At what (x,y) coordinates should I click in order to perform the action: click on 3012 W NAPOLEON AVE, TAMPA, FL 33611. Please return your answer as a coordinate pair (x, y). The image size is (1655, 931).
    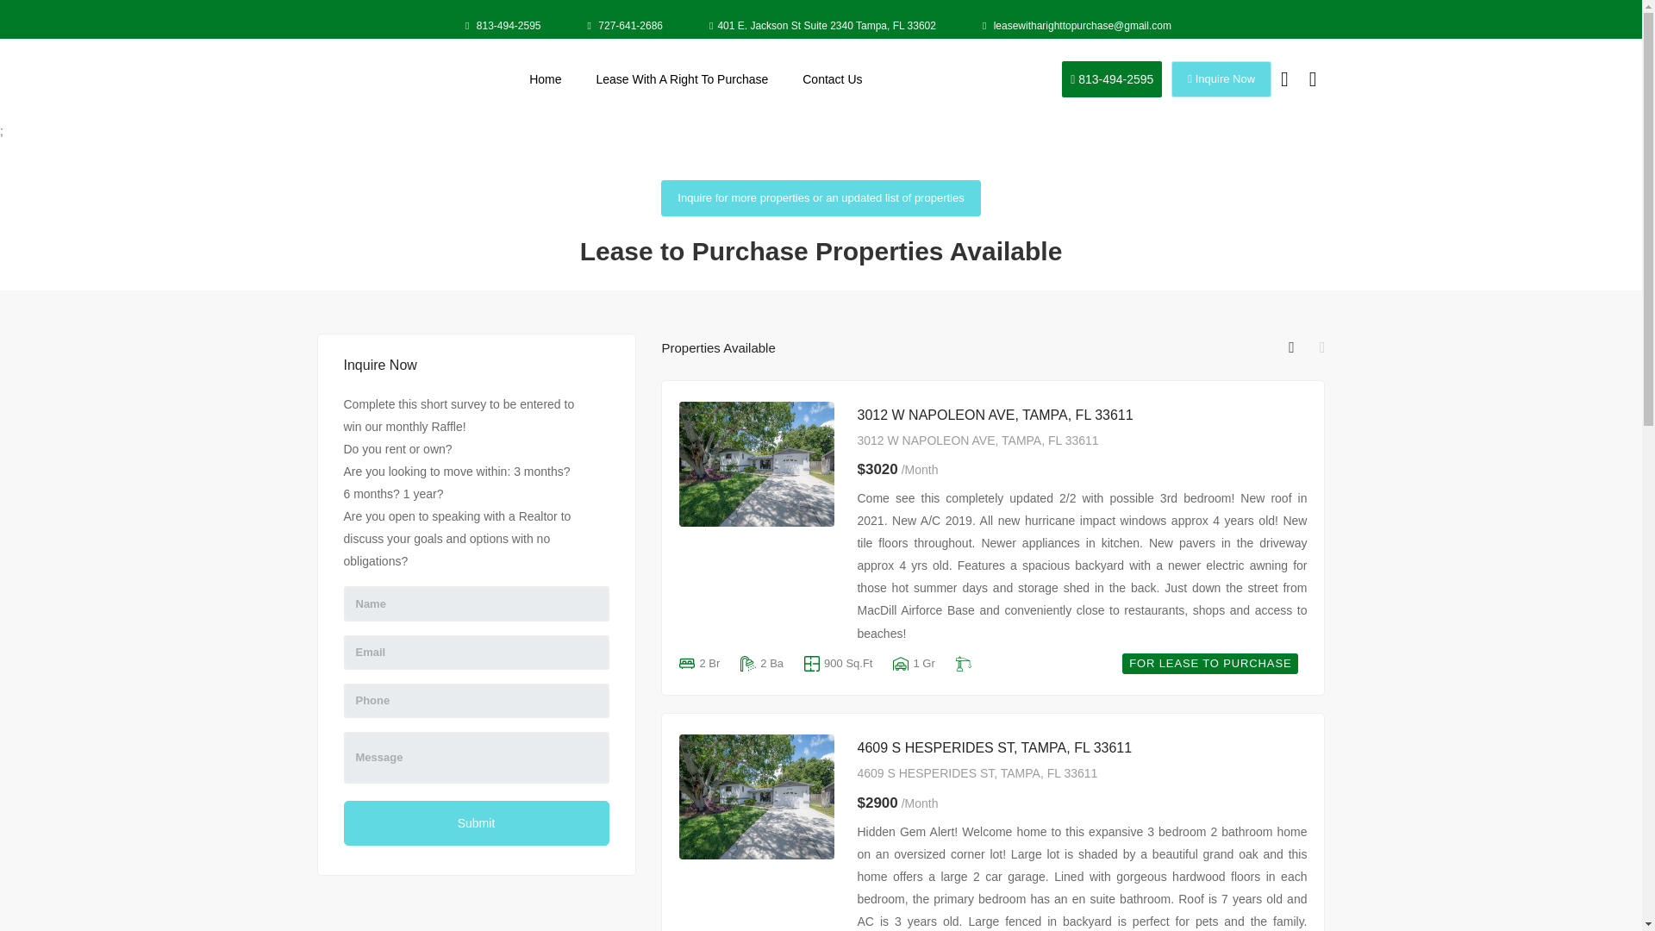
    Looking at the image, I should click on (1082, 415).